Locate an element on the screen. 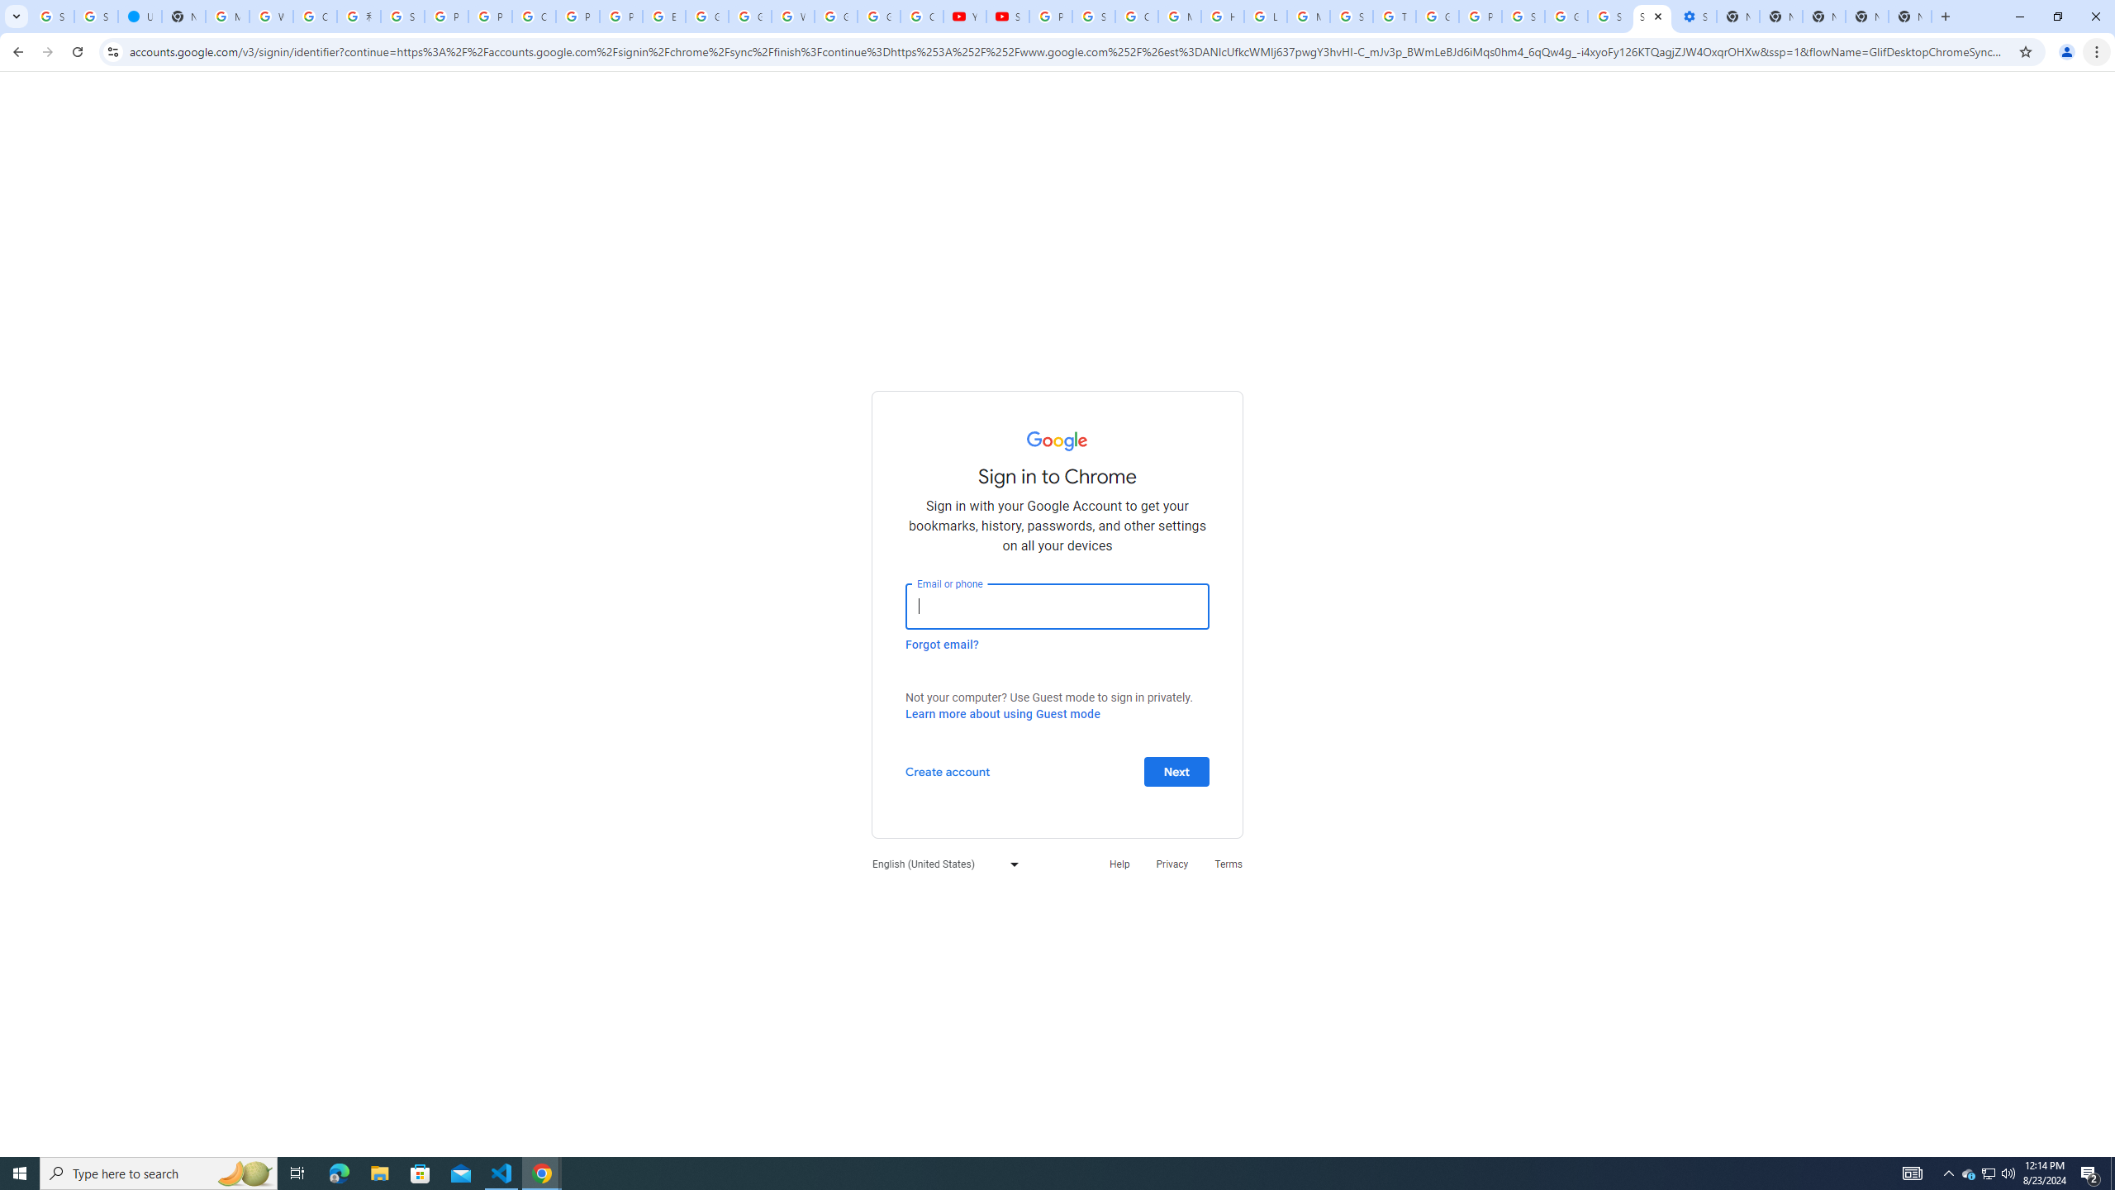 The image size is (2115, 1190). Google Ads - Sign in is located at coordinates (1437, 17).